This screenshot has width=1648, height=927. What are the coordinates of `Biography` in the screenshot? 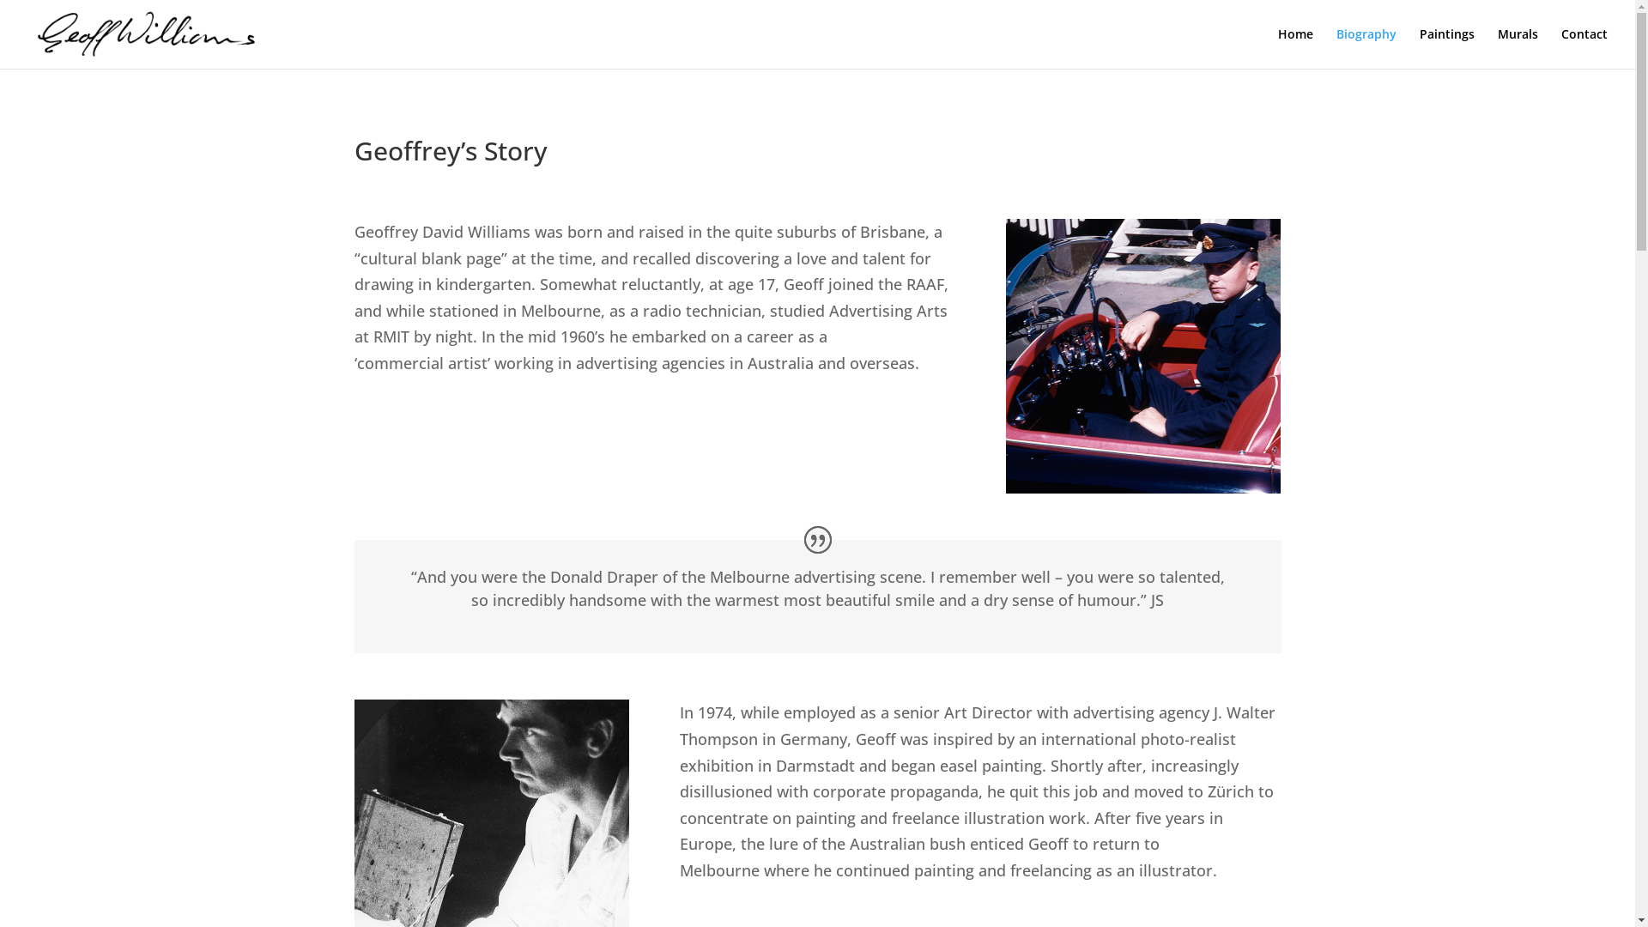 It's located at (1366, 48).